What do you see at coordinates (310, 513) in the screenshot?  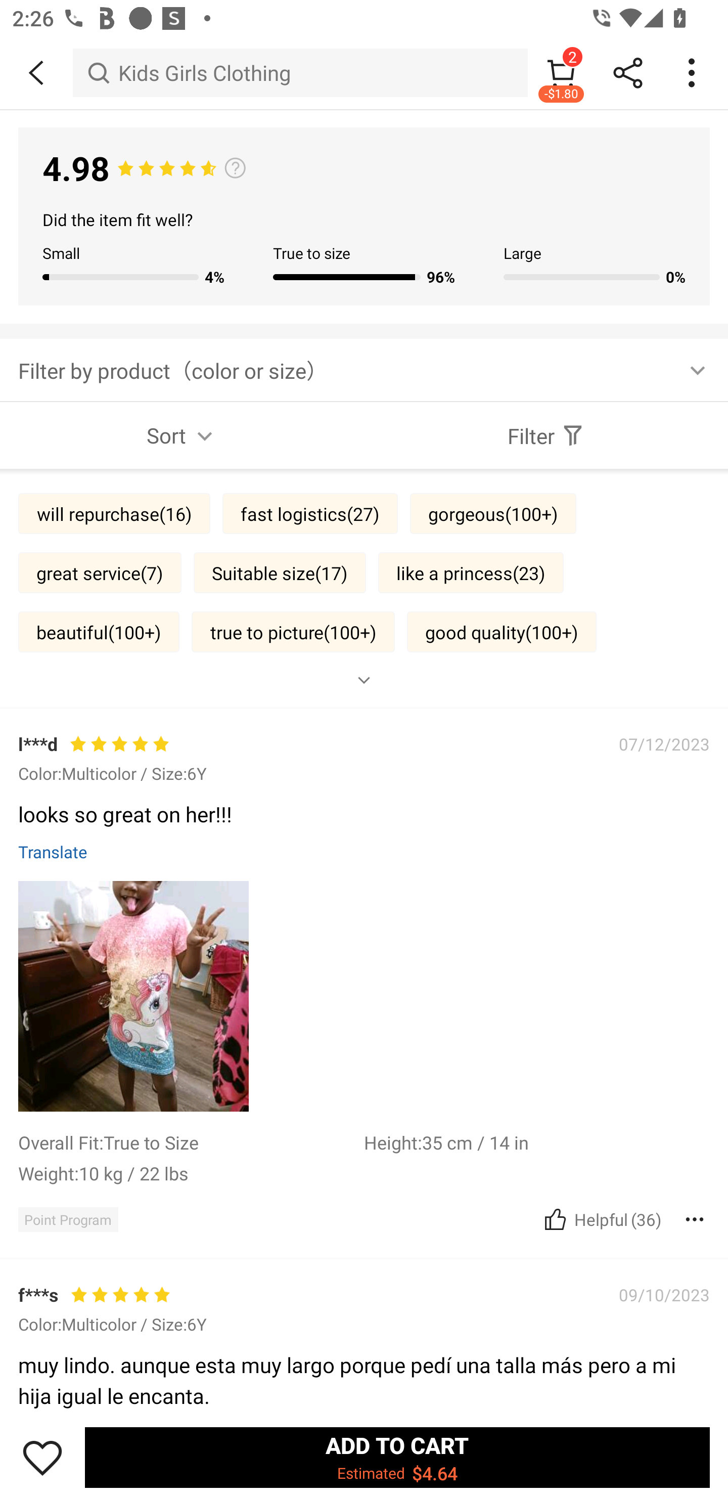 I see `fast logistics(27)` at bounding box center [310, 513].